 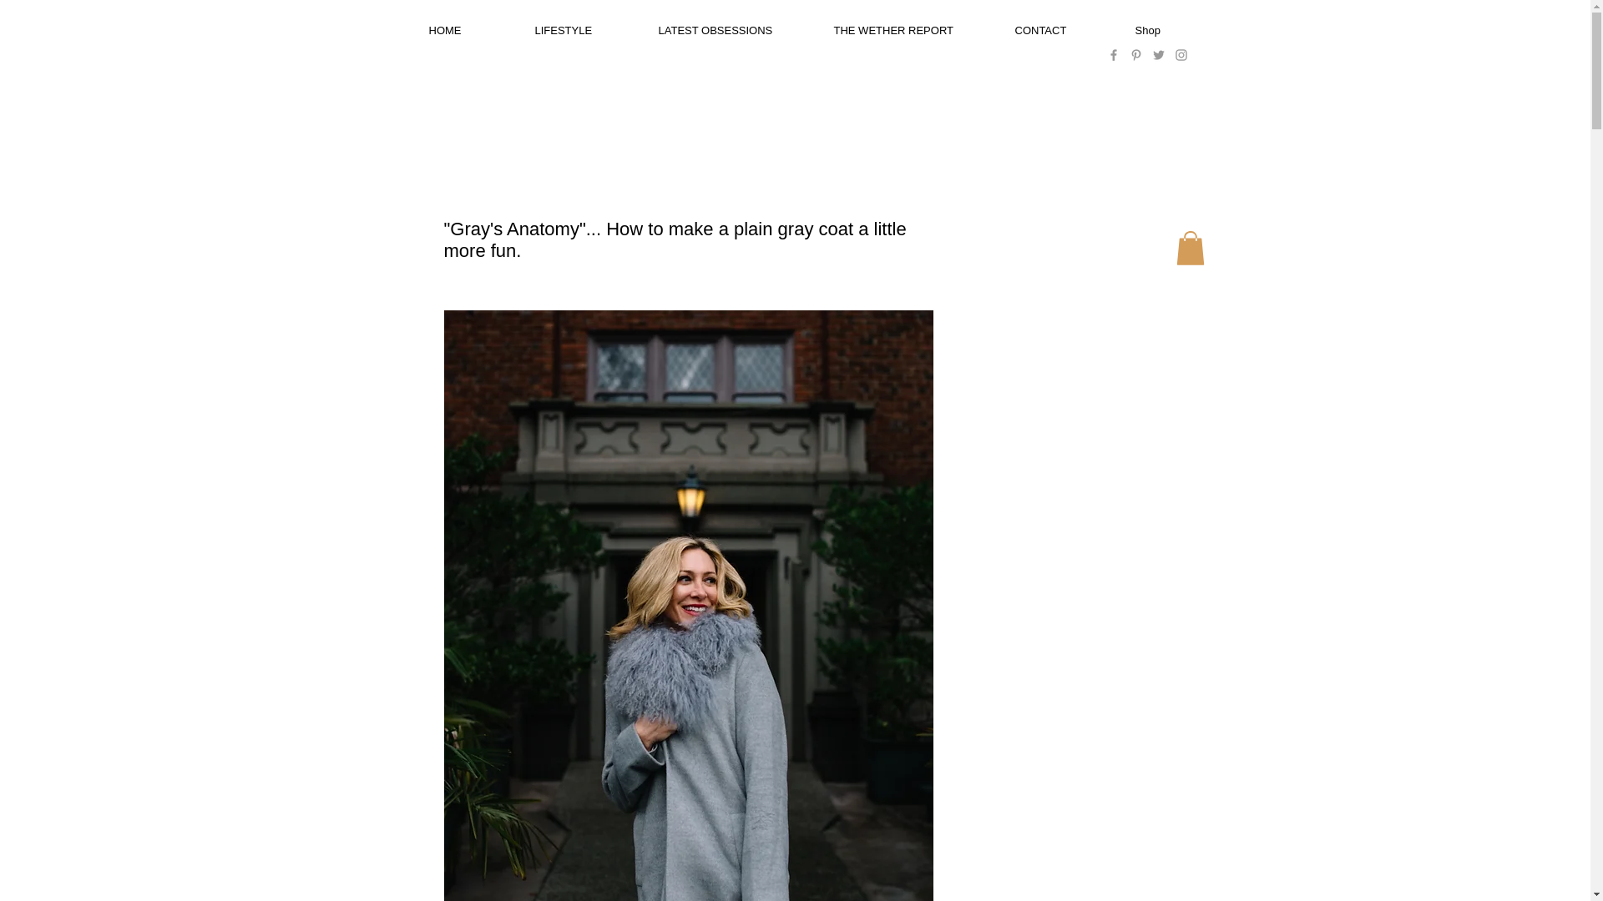 What do you see at coordinates (1063, 30) in the screenshot?
I see `CONTACT` at bounding box center [1063, 30].